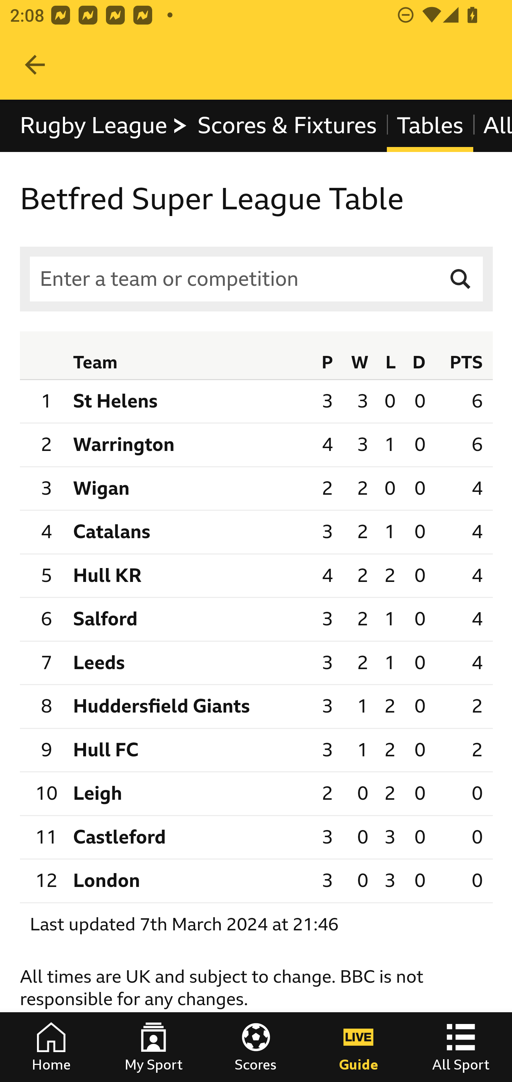 The width and height of the screenshot is (512, 1082). I want to click on Catalans Dragons, so click(189, 532).